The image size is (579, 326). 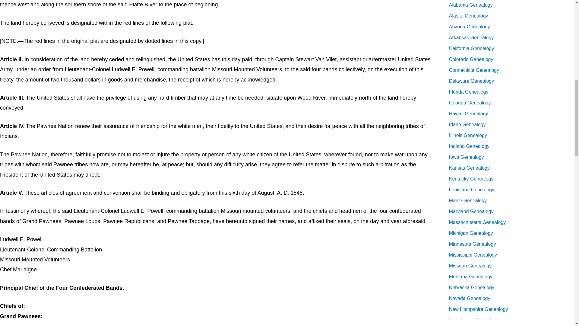 I want to click on Connecticut Genealogy, so click(x=474, y=70).